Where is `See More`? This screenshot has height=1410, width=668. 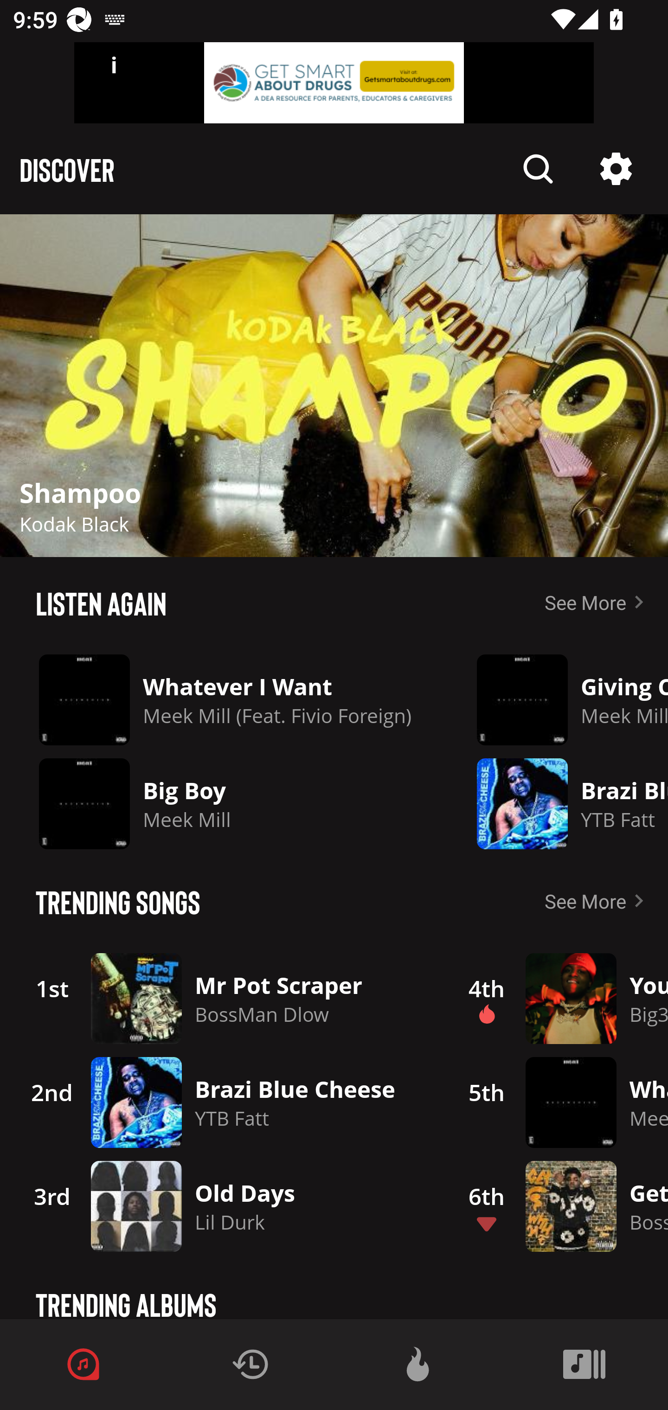 See More is located at coordinates (597, 602).